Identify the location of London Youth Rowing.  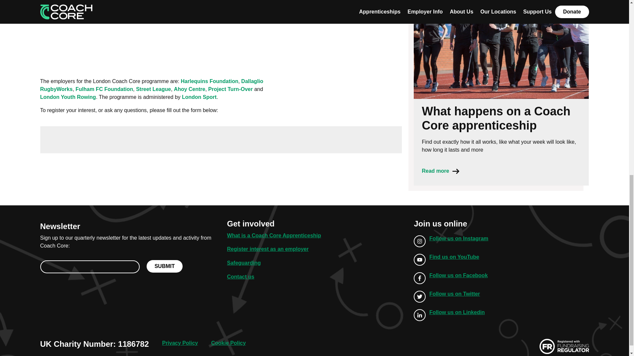
(68, 97).